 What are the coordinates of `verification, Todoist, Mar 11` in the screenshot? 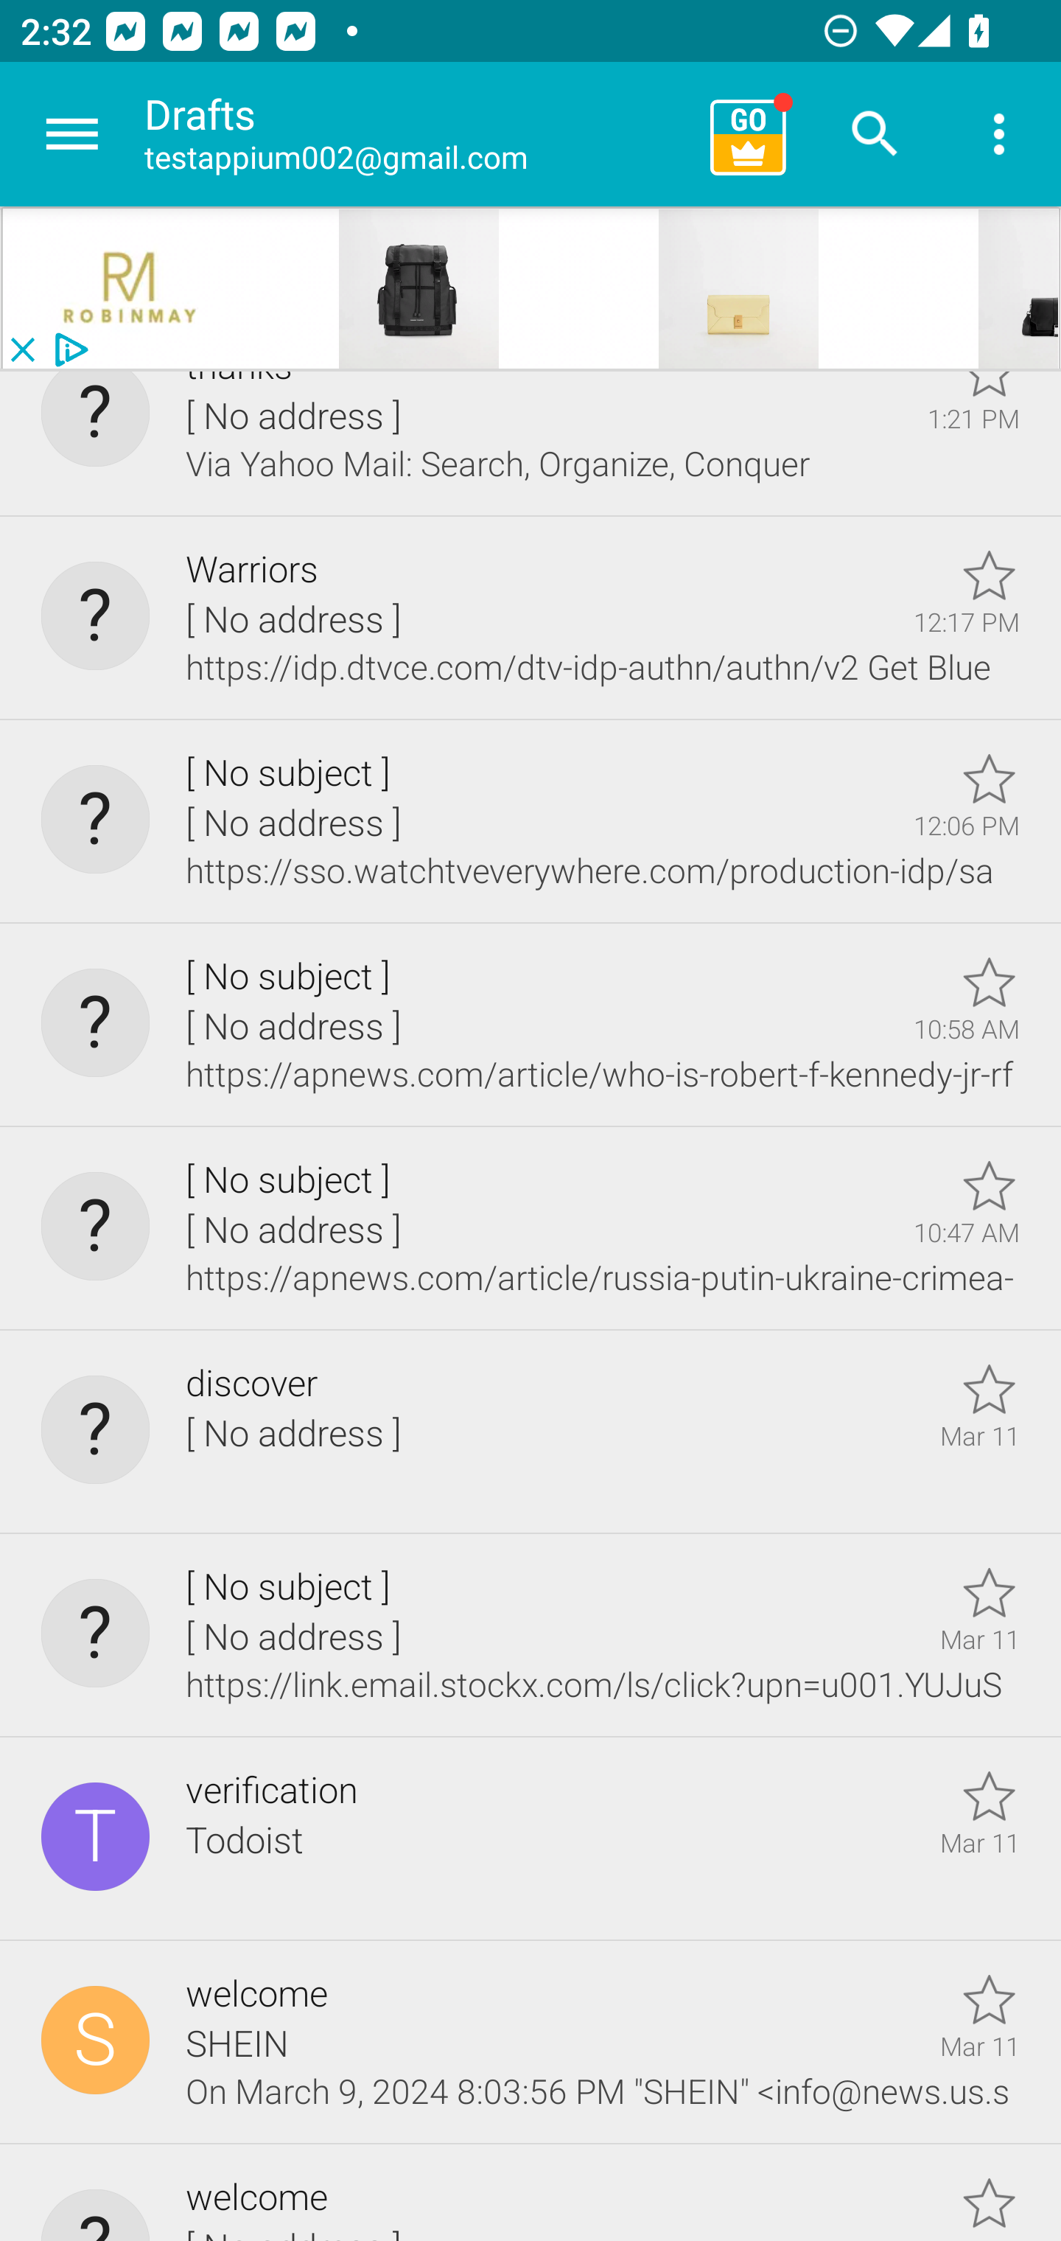 It's located at (530, 1839).